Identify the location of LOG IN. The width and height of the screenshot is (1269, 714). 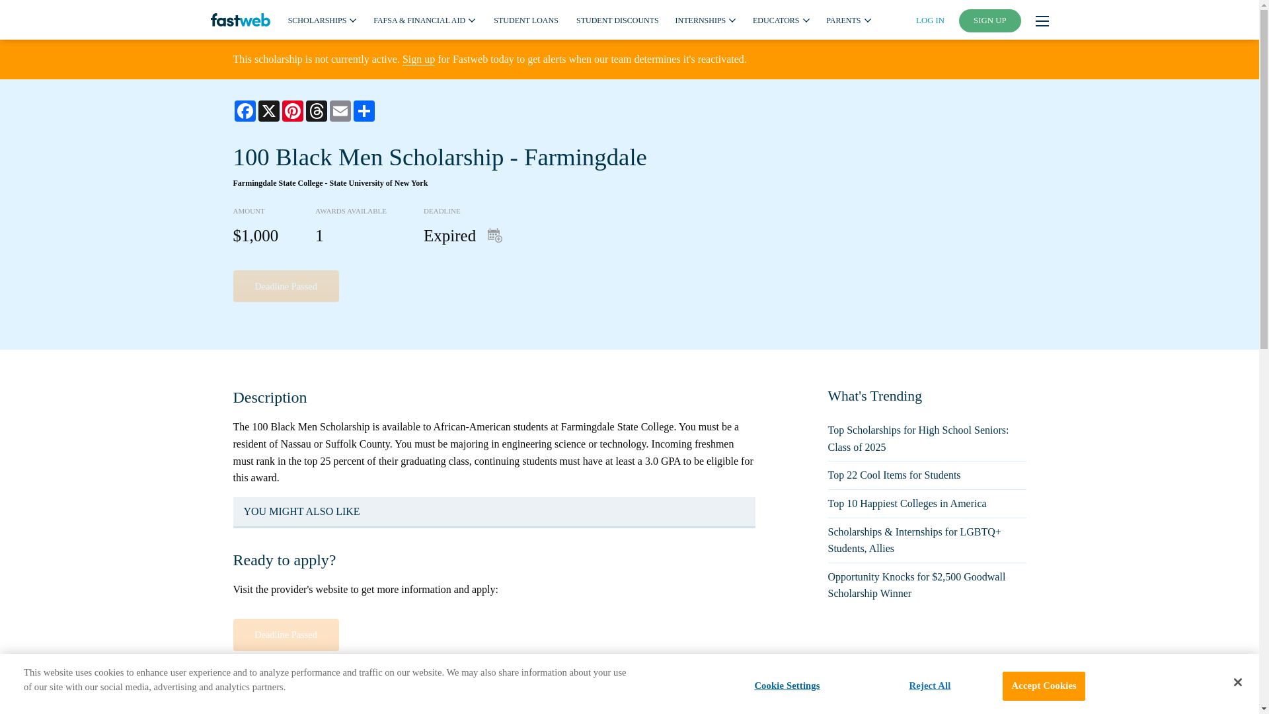
(930, 20).